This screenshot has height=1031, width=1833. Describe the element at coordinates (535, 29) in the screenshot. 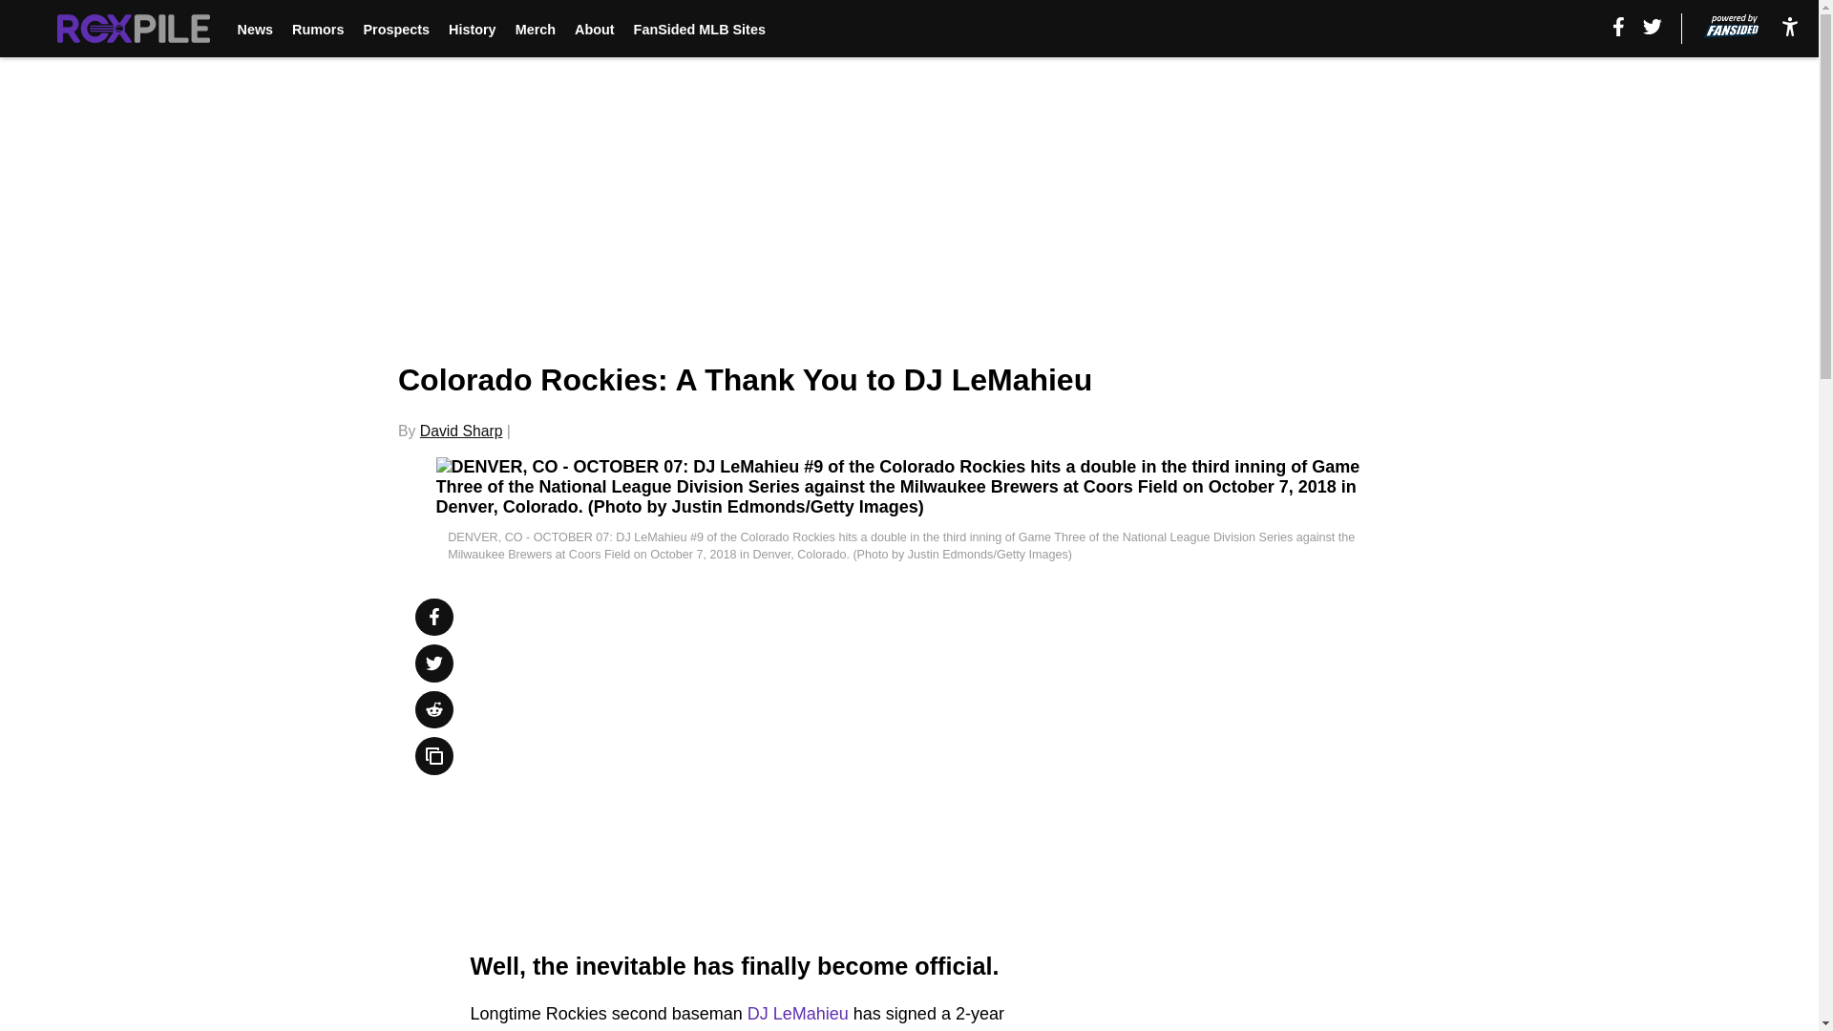

I see `Merch` at that location.